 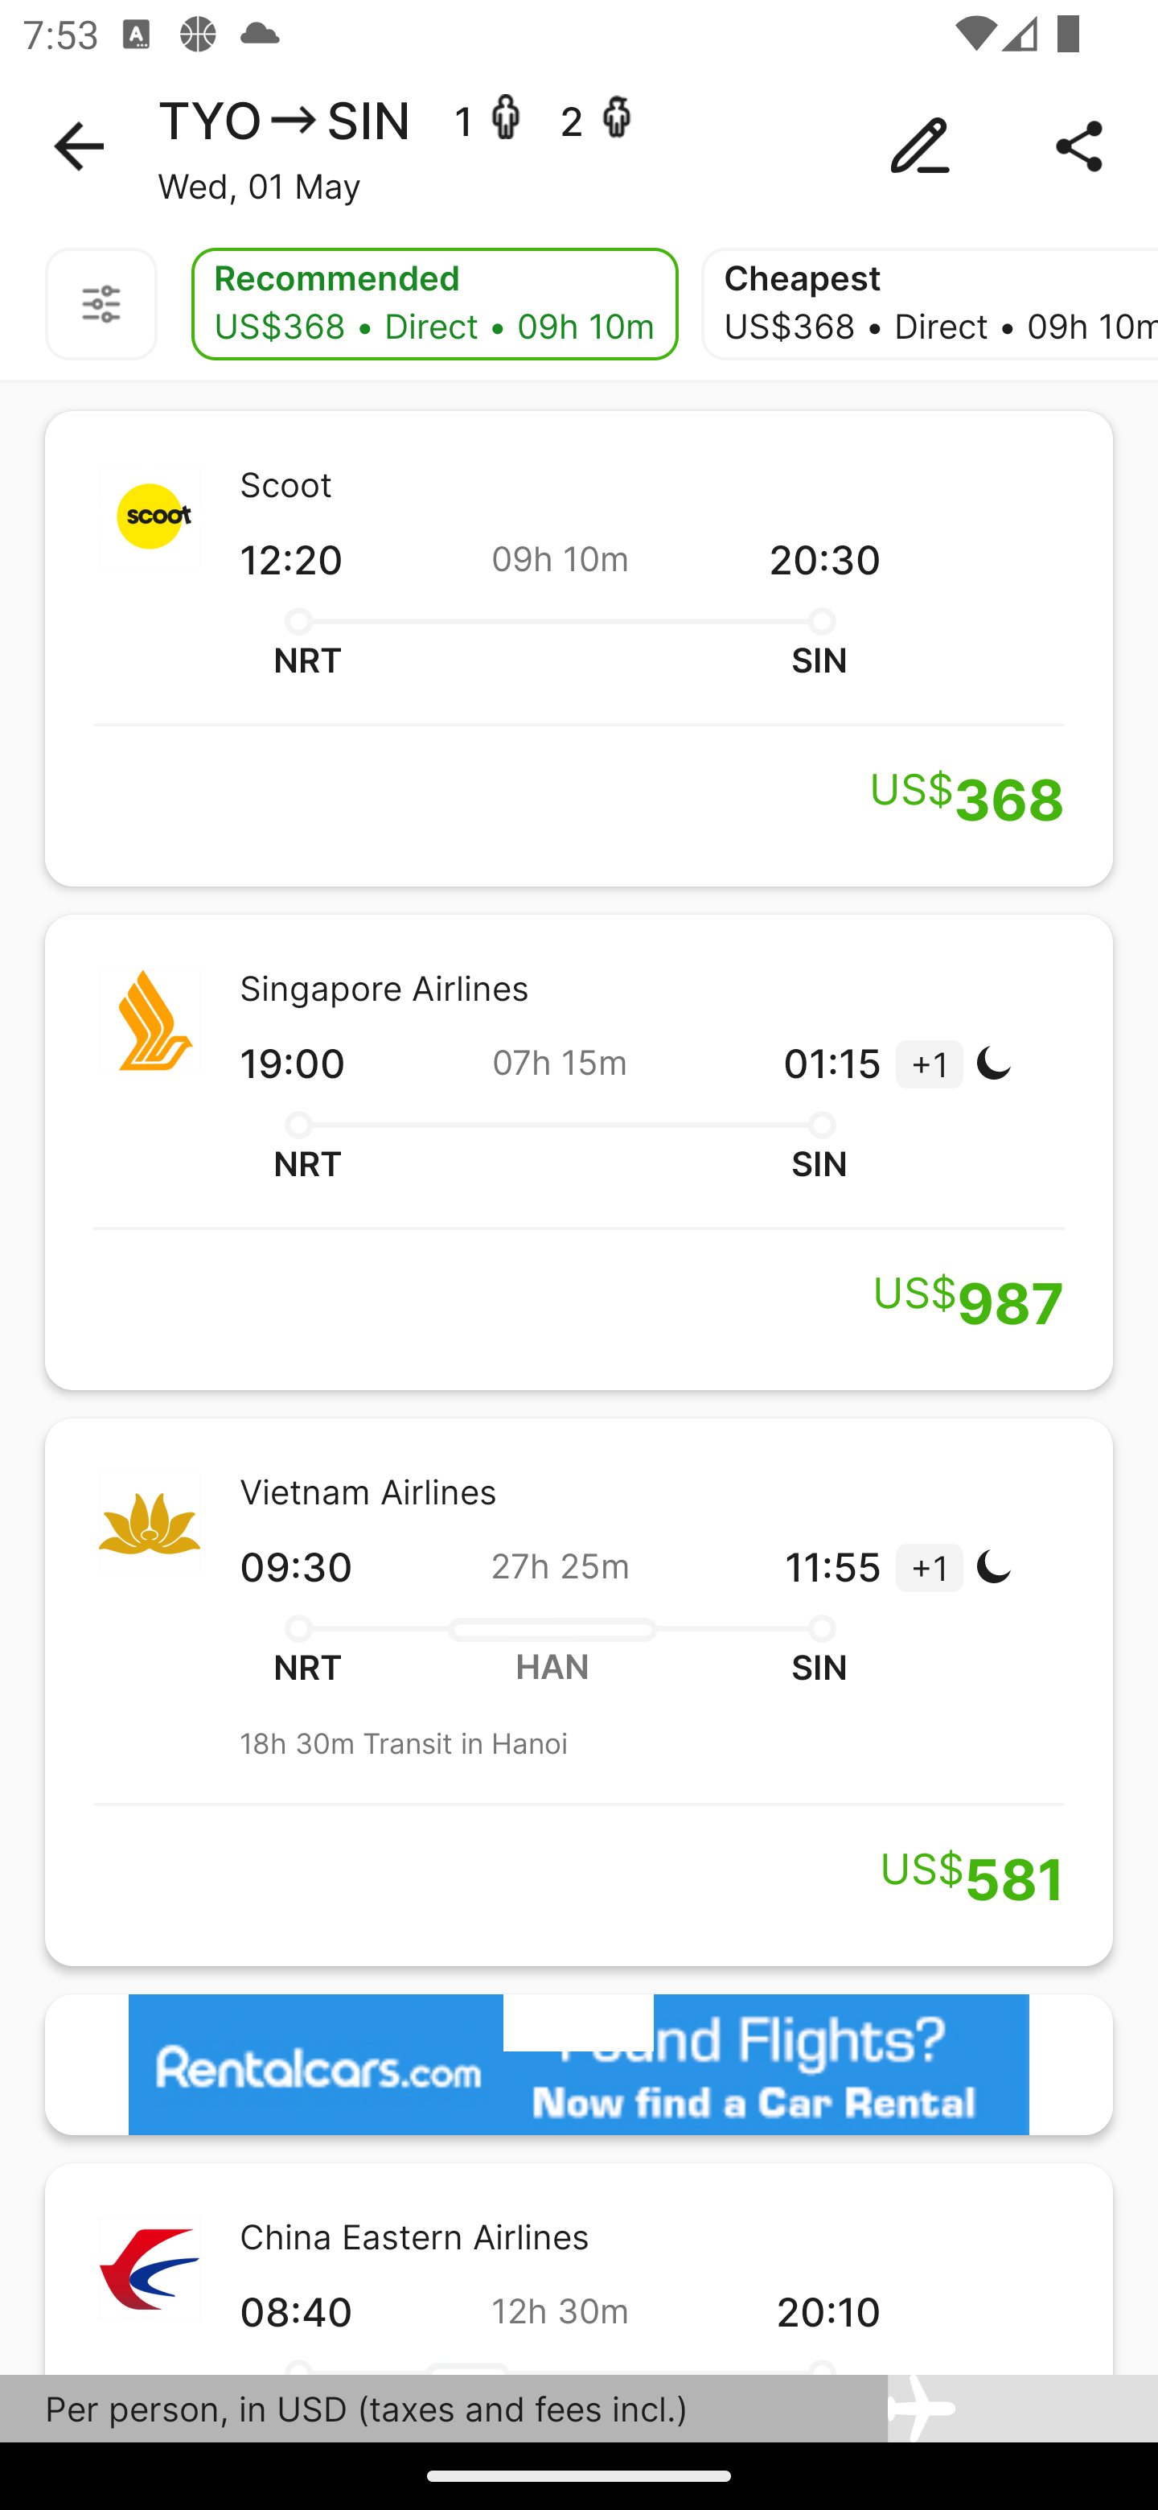 What do you see at coordinates (579, 2269) in the screenshot?
I see `China Eastern Airlines 08:40 12h 30m 20:10` at bounding box center [579, 2269].